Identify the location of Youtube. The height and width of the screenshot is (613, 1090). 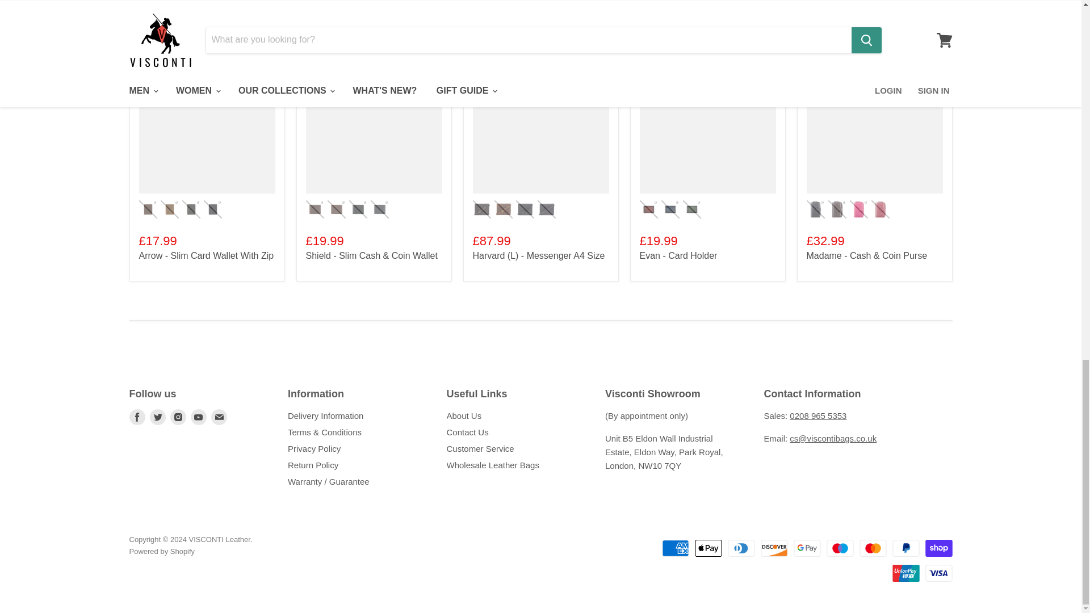
(199, 417).